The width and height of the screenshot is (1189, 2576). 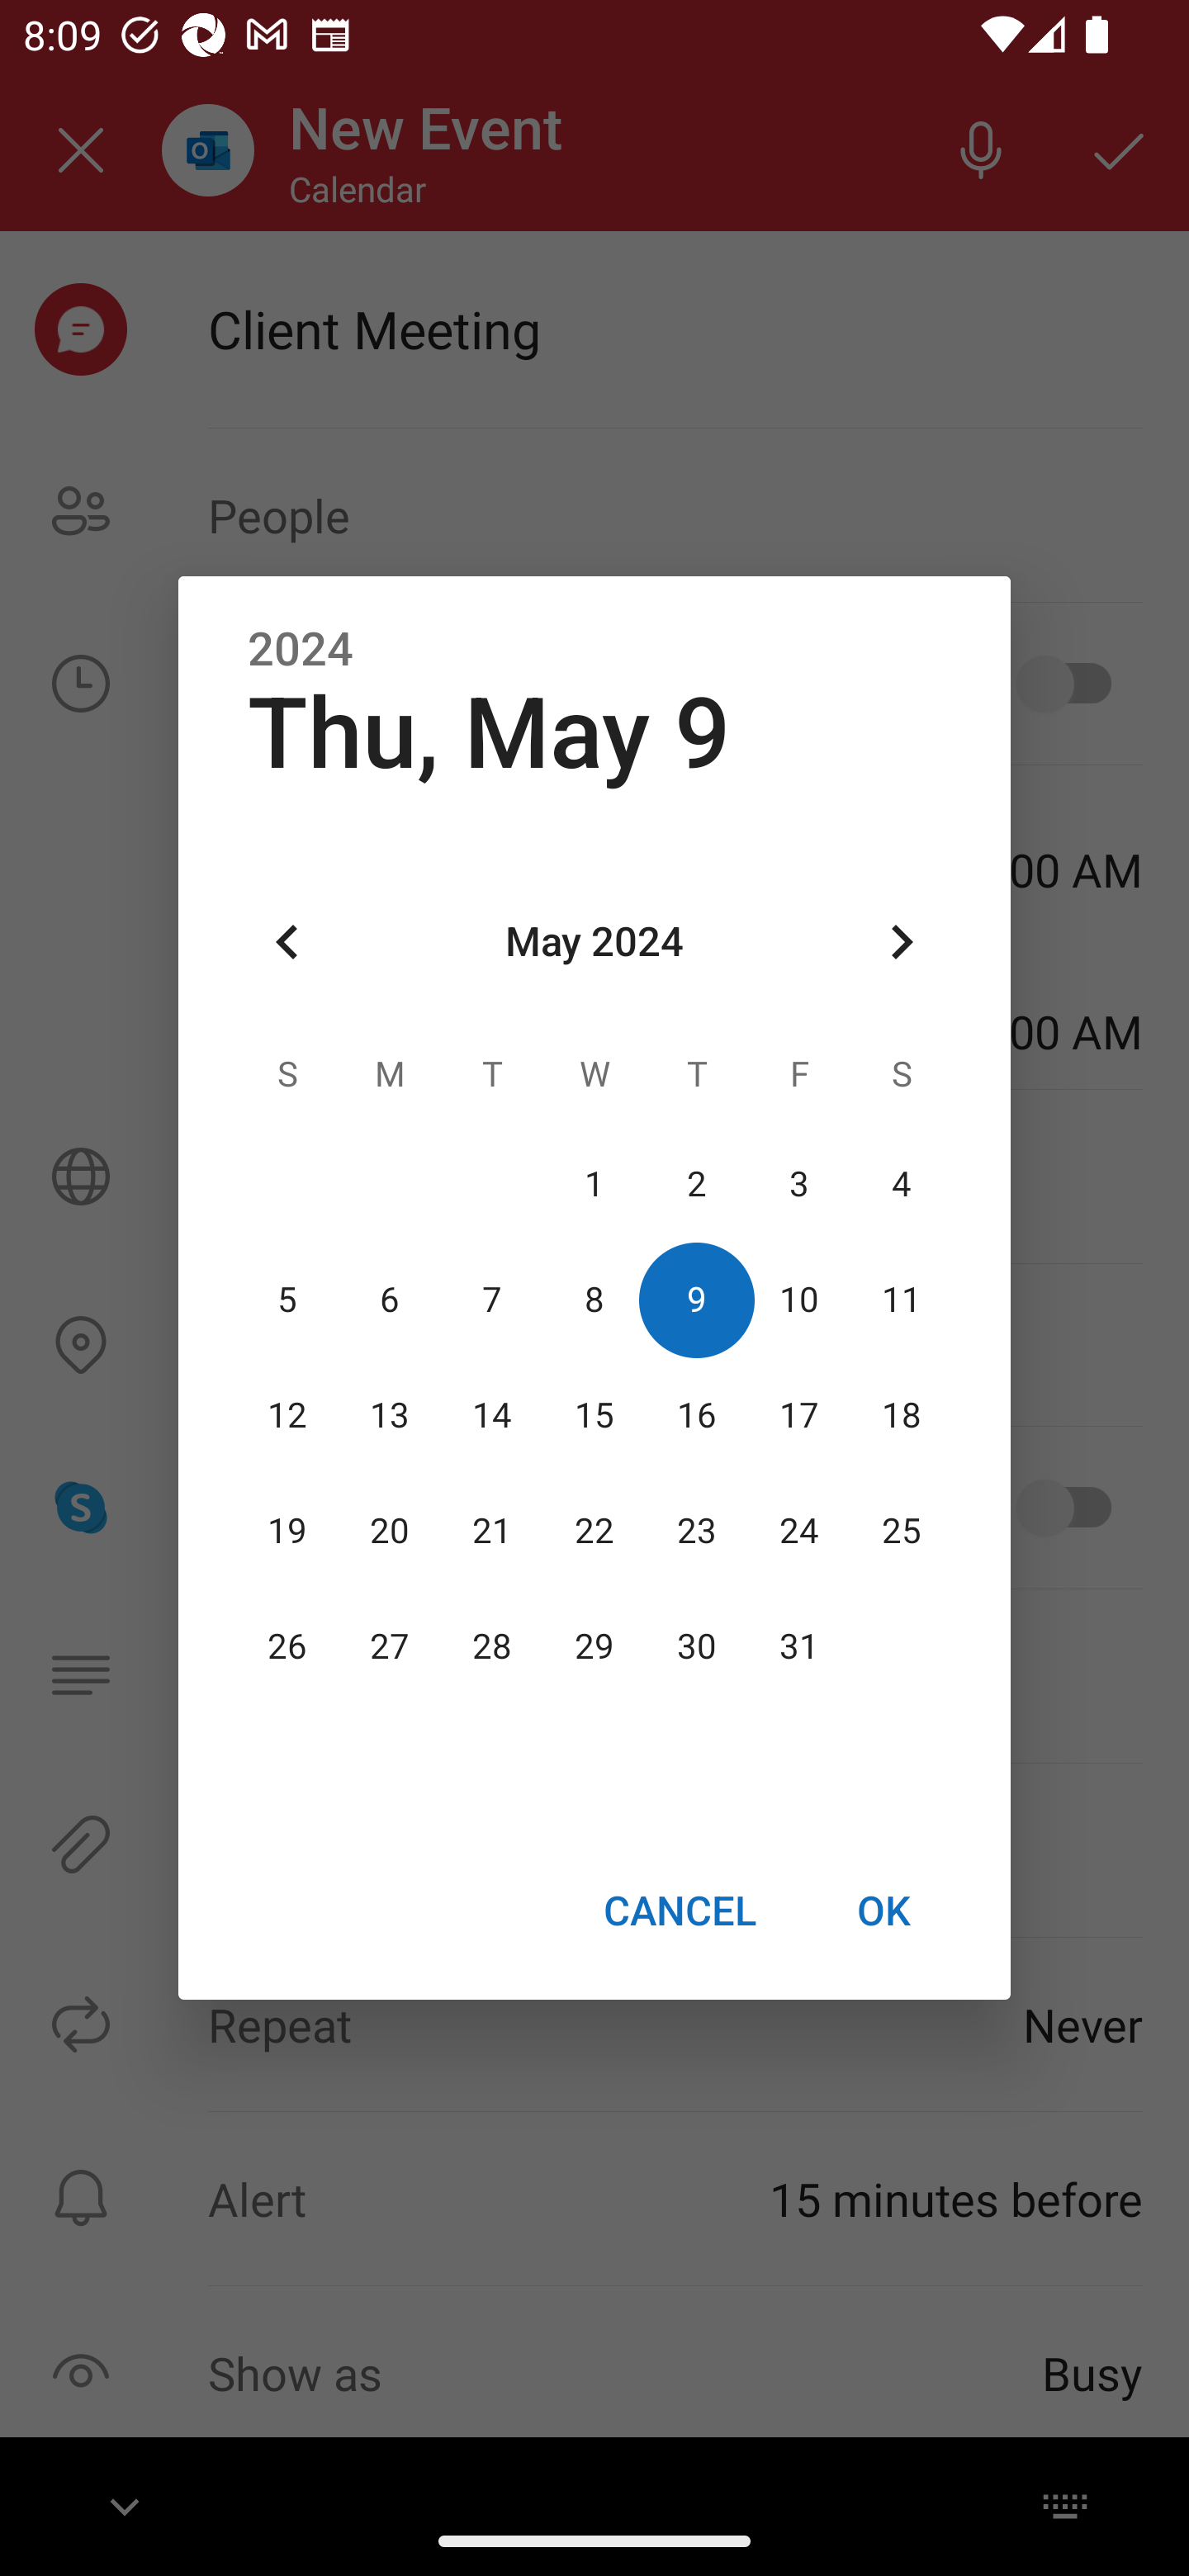 What do you see at coordinates (798, 1415) in the screenshot?
I see `17 17 May 2024` at bounding box center [798, 1415].